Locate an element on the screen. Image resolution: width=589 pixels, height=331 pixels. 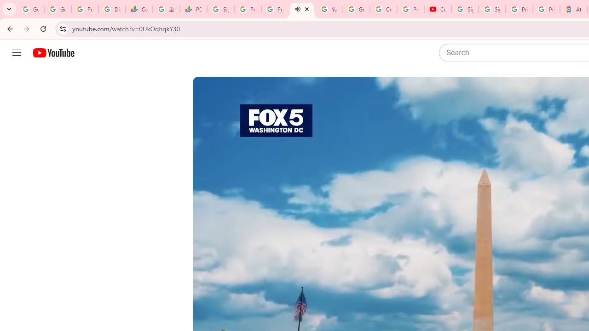
YouTube Home is located at coordinates (53, 53).